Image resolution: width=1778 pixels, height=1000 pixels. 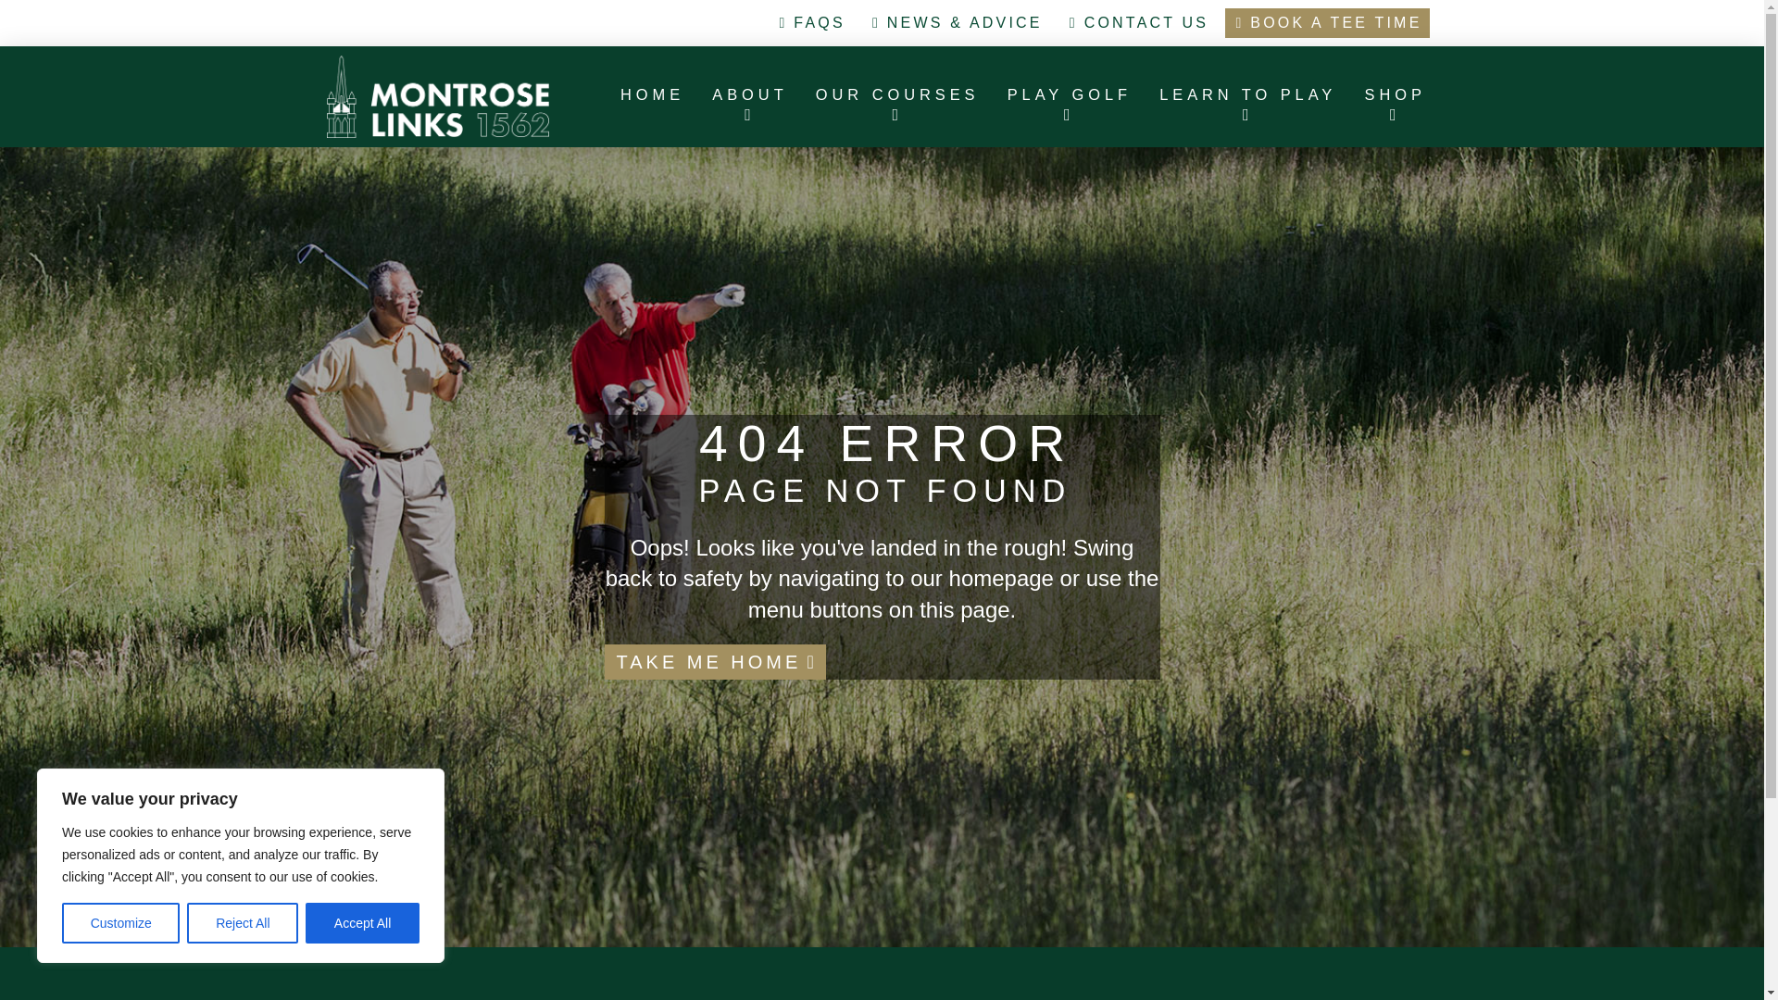 I want to click on FAQS, so click(x=810, y=22).